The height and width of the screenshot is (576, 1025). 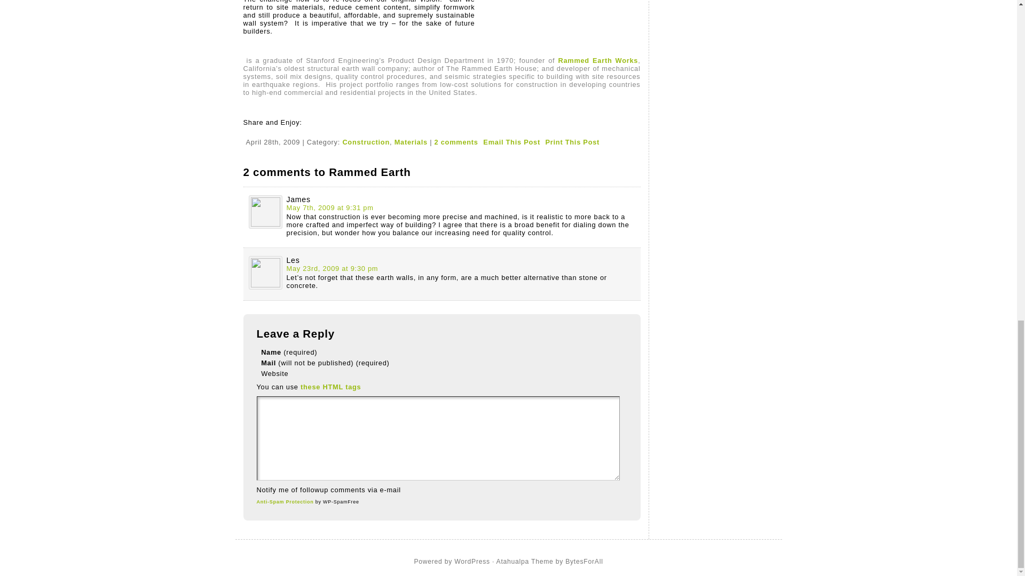 What do you see at coordinates (456, 142) in the screenshot?
I see `2 comments` at bounding box center [456, 142].